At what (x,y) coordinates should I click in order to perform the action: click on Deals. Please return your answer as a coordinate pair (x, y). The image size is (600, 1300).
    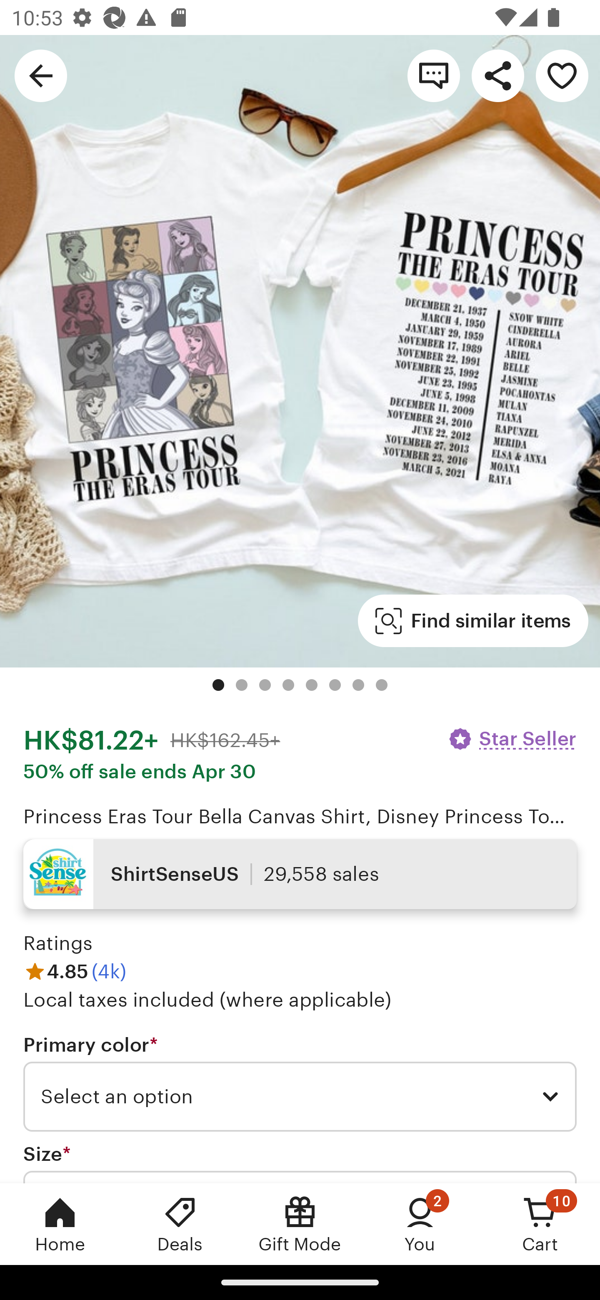
    Looking at the image, I should click on (180, 1224).